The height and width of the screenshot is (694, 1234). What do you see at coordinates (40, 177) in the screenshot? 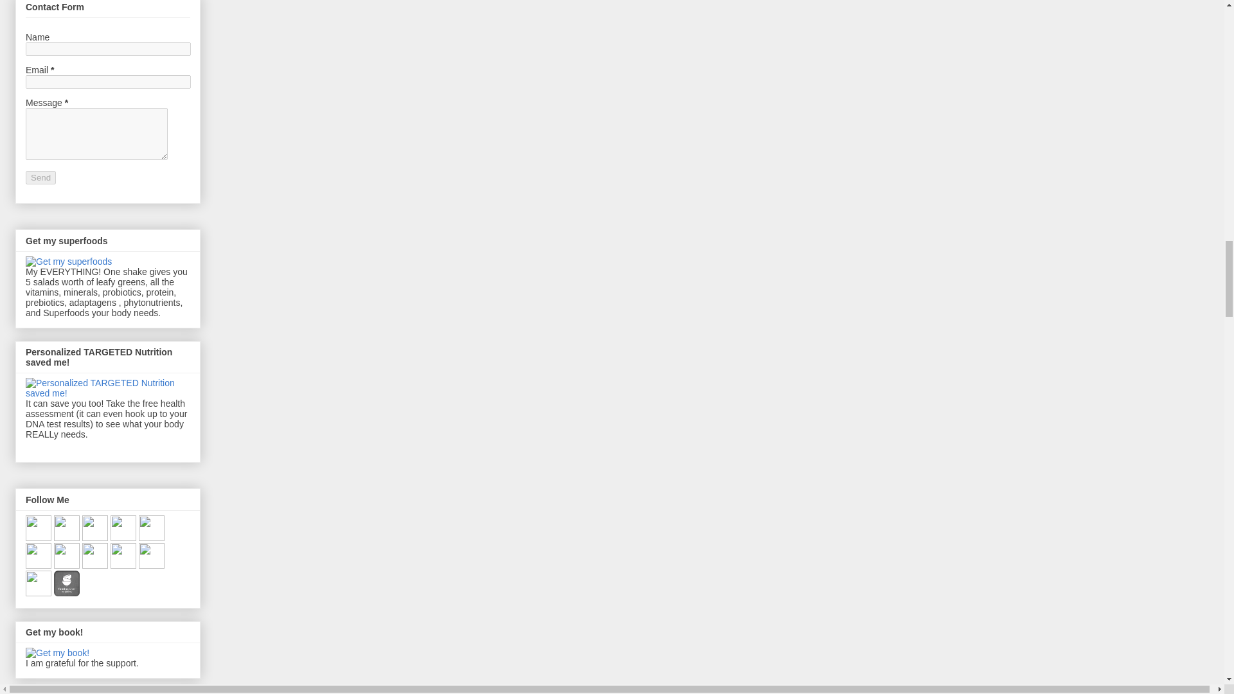
I see `Send` at bounding box center [40, 177].